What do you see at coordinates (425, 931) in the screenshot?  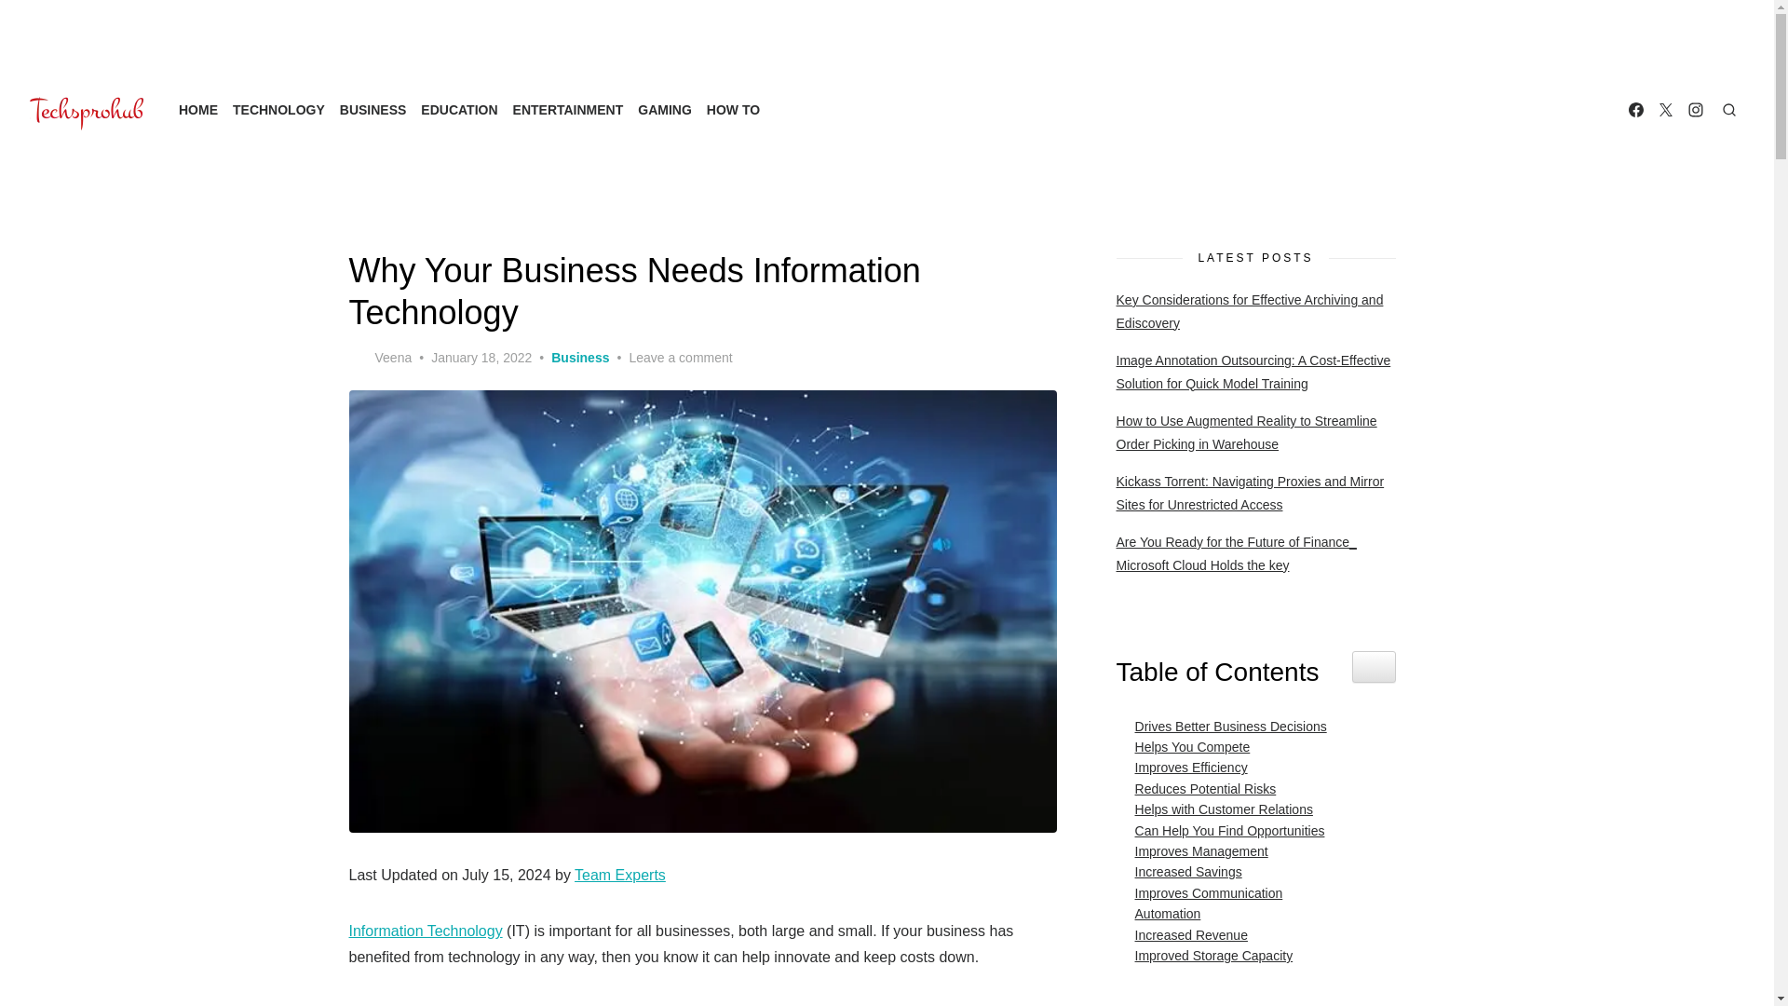 I see `Information Technology` at bounding box center [425, 931].